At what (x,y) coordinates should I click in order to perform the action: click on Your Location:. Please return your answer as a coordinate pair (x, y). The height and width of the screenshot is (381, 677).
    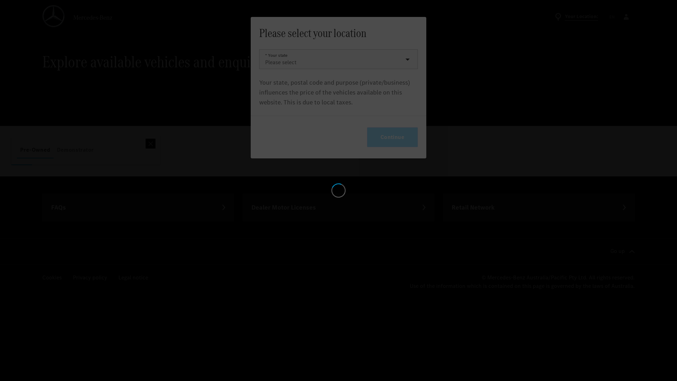
    Looking at the image, I should click on (575, 17).